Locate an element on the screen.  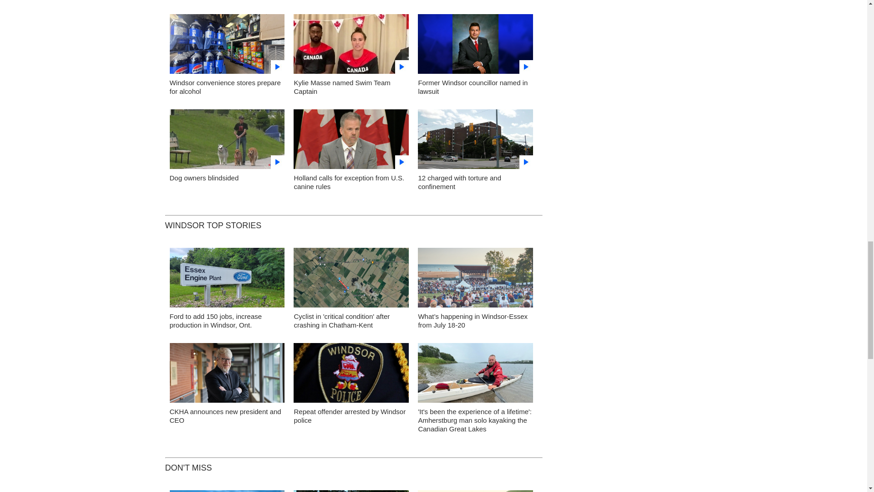
Holland calls for exception from U.S. canine rules is located at coordinates (349, 182).